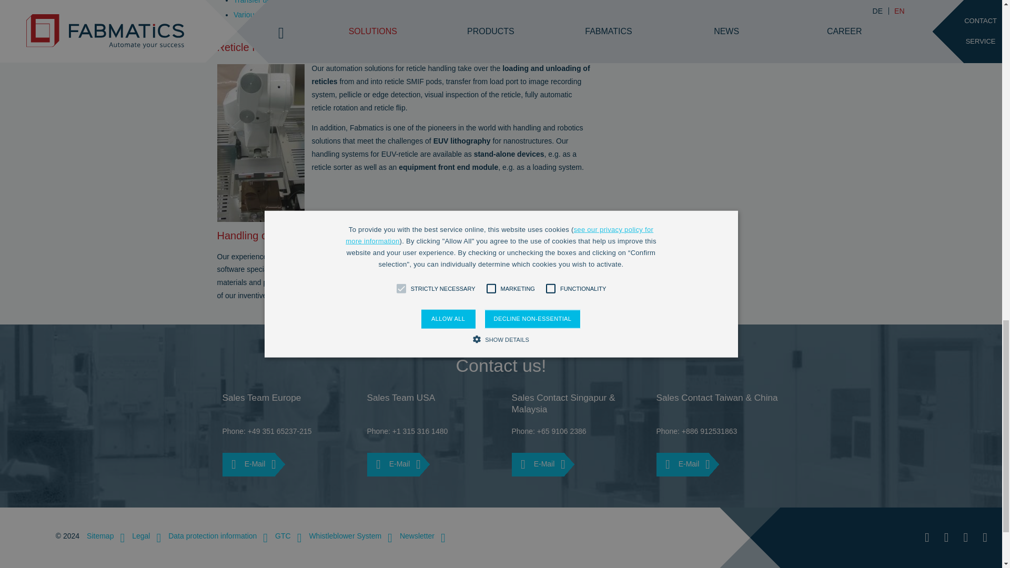 The image size is (1010, 568). What do you see at coordinates (273, 15) in the screenshot?
I see `Various end efectors` at bounding box center [273, 15].